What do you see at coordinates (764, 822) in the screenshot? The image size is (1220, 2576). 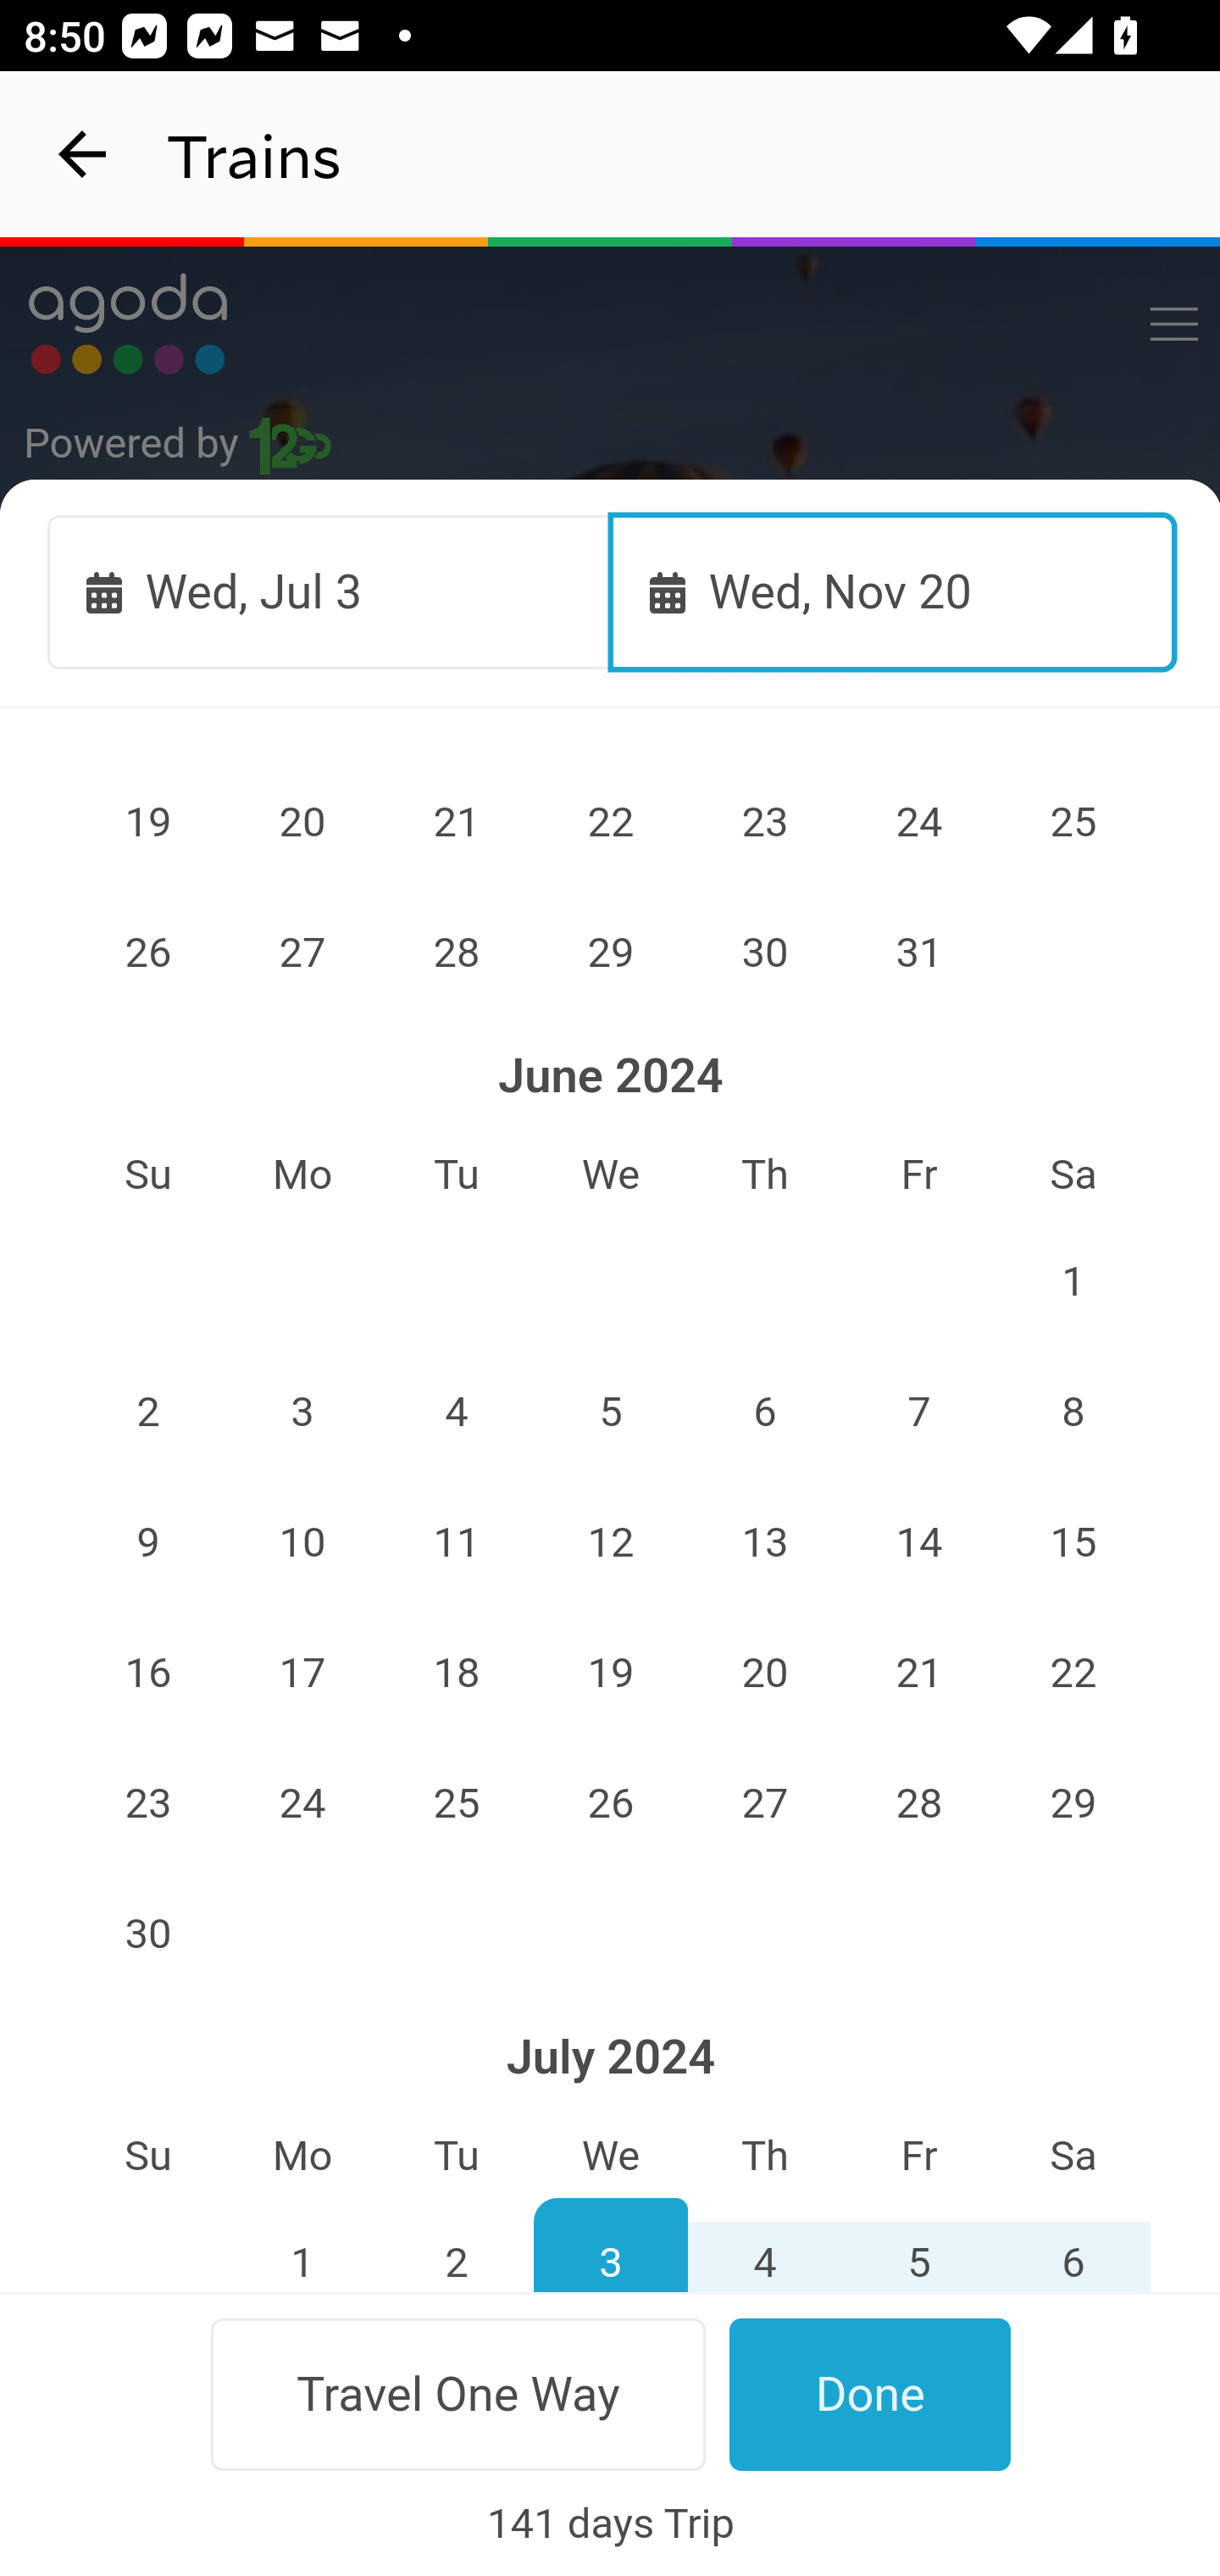 I see `23` at bounding box center [764, 822].